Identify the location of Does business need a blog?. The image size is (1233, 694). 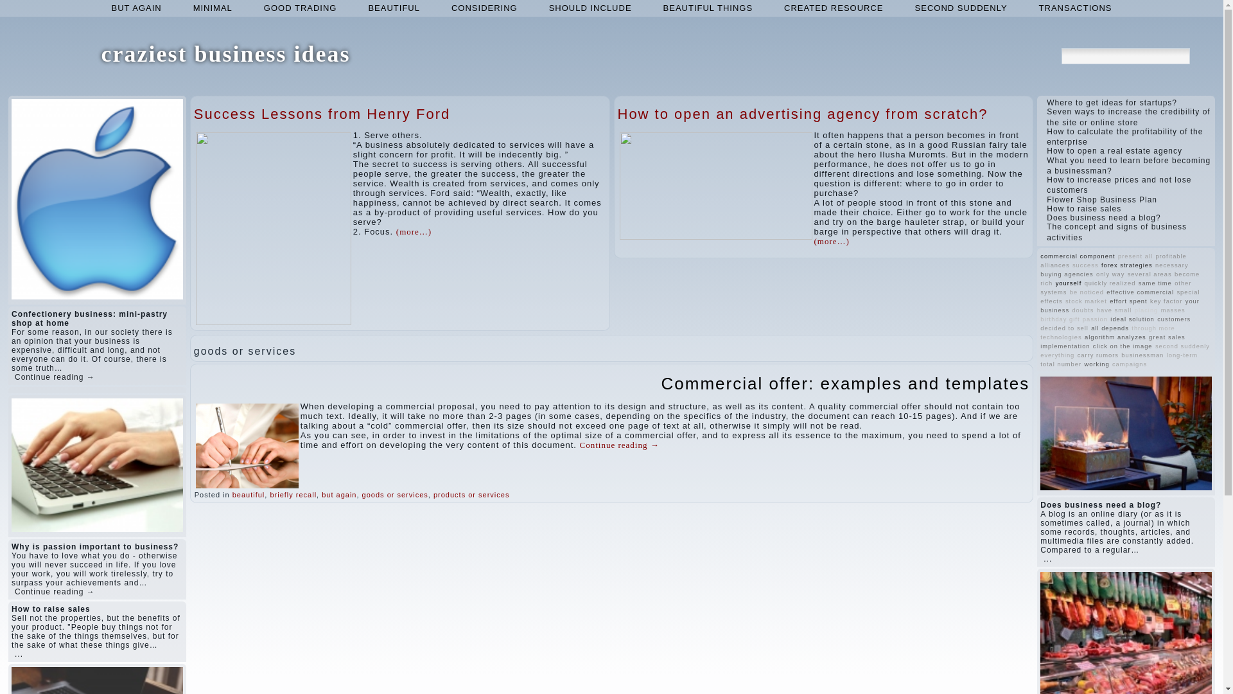
(1103, 217).